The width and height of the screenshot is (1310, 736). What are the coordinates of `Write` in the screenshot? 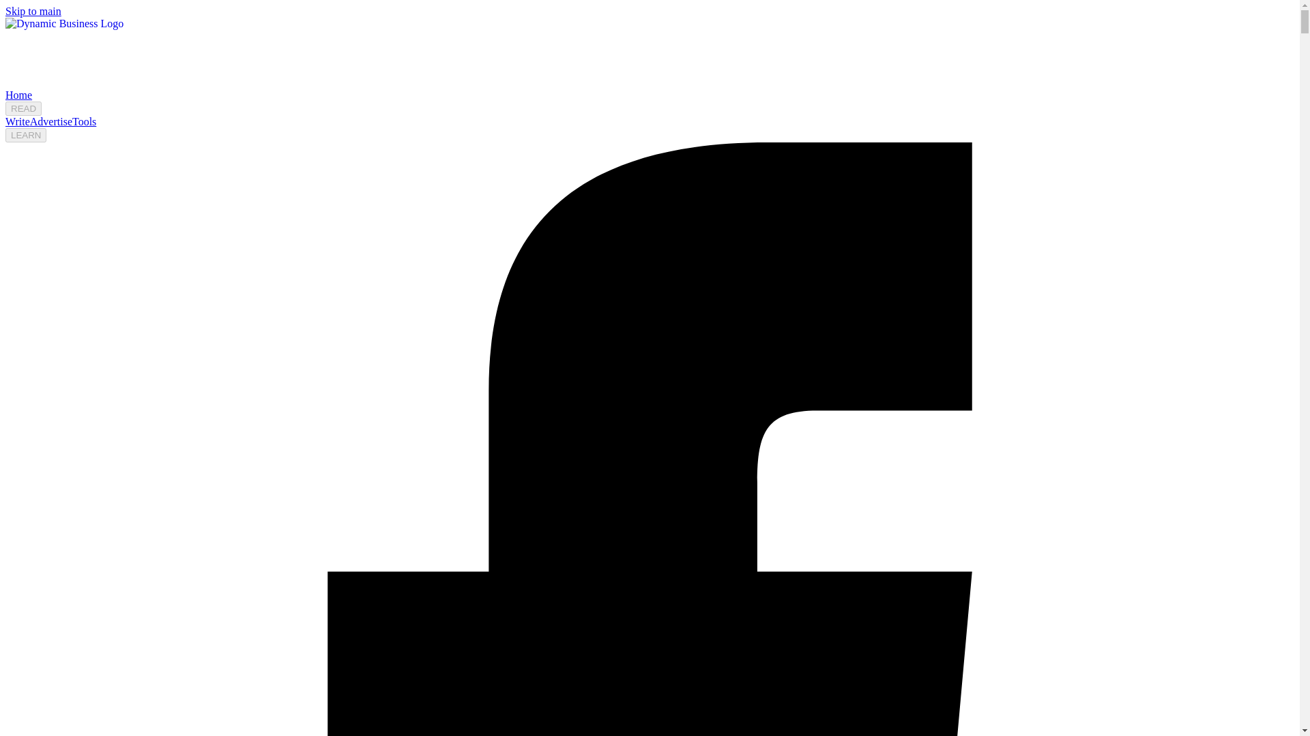 It's located at (18, 121).